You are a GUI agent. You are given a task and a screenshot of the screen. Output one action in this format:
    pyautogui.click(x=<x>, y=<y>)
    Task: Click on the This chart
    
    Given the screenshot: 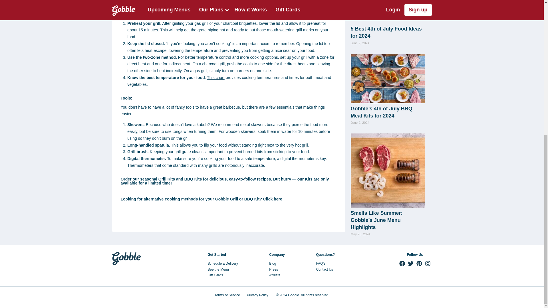 What is the action you would take?
    pyautogui.click(x=215, y=77)
    